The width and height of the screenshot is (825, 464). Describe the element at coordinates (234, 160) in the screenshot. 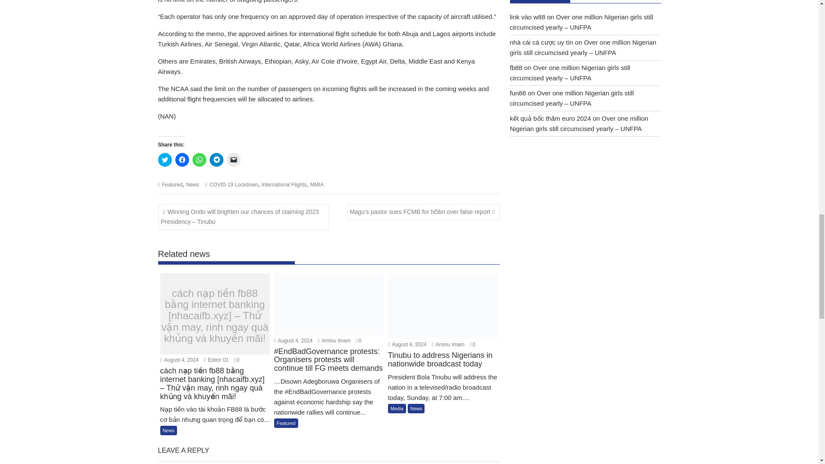

I see `Click to email a link to a friend` at that location.